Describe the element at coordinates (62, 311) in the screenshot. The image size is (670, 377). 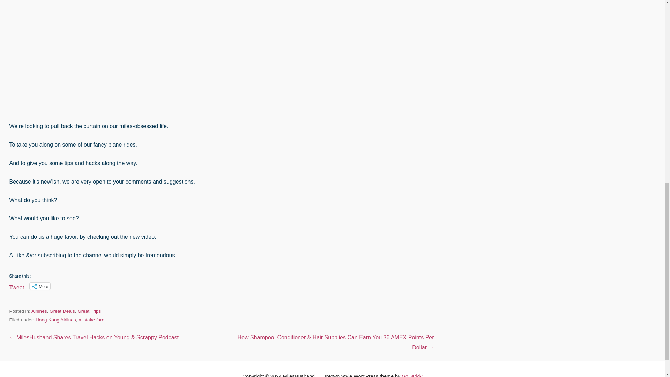
I see `Great Deals` at that location.